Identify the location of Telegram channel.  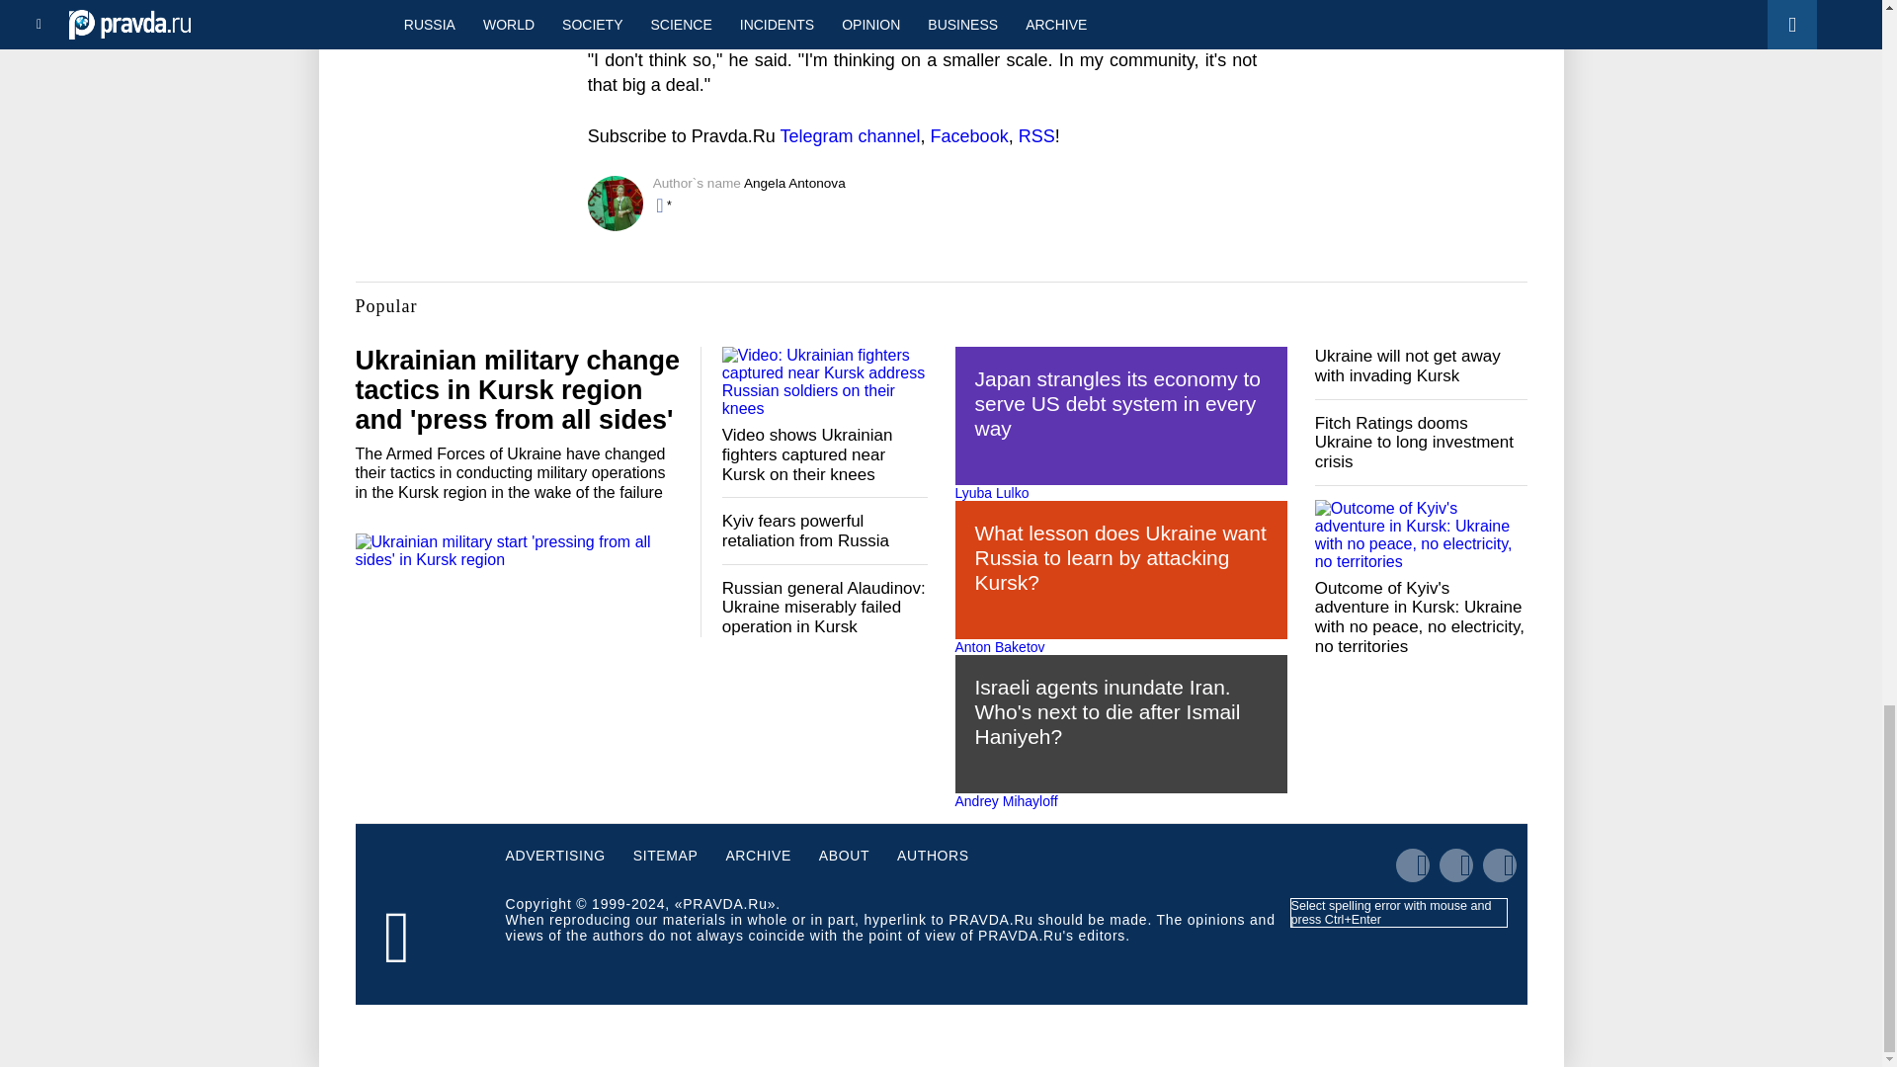
(850, 136).